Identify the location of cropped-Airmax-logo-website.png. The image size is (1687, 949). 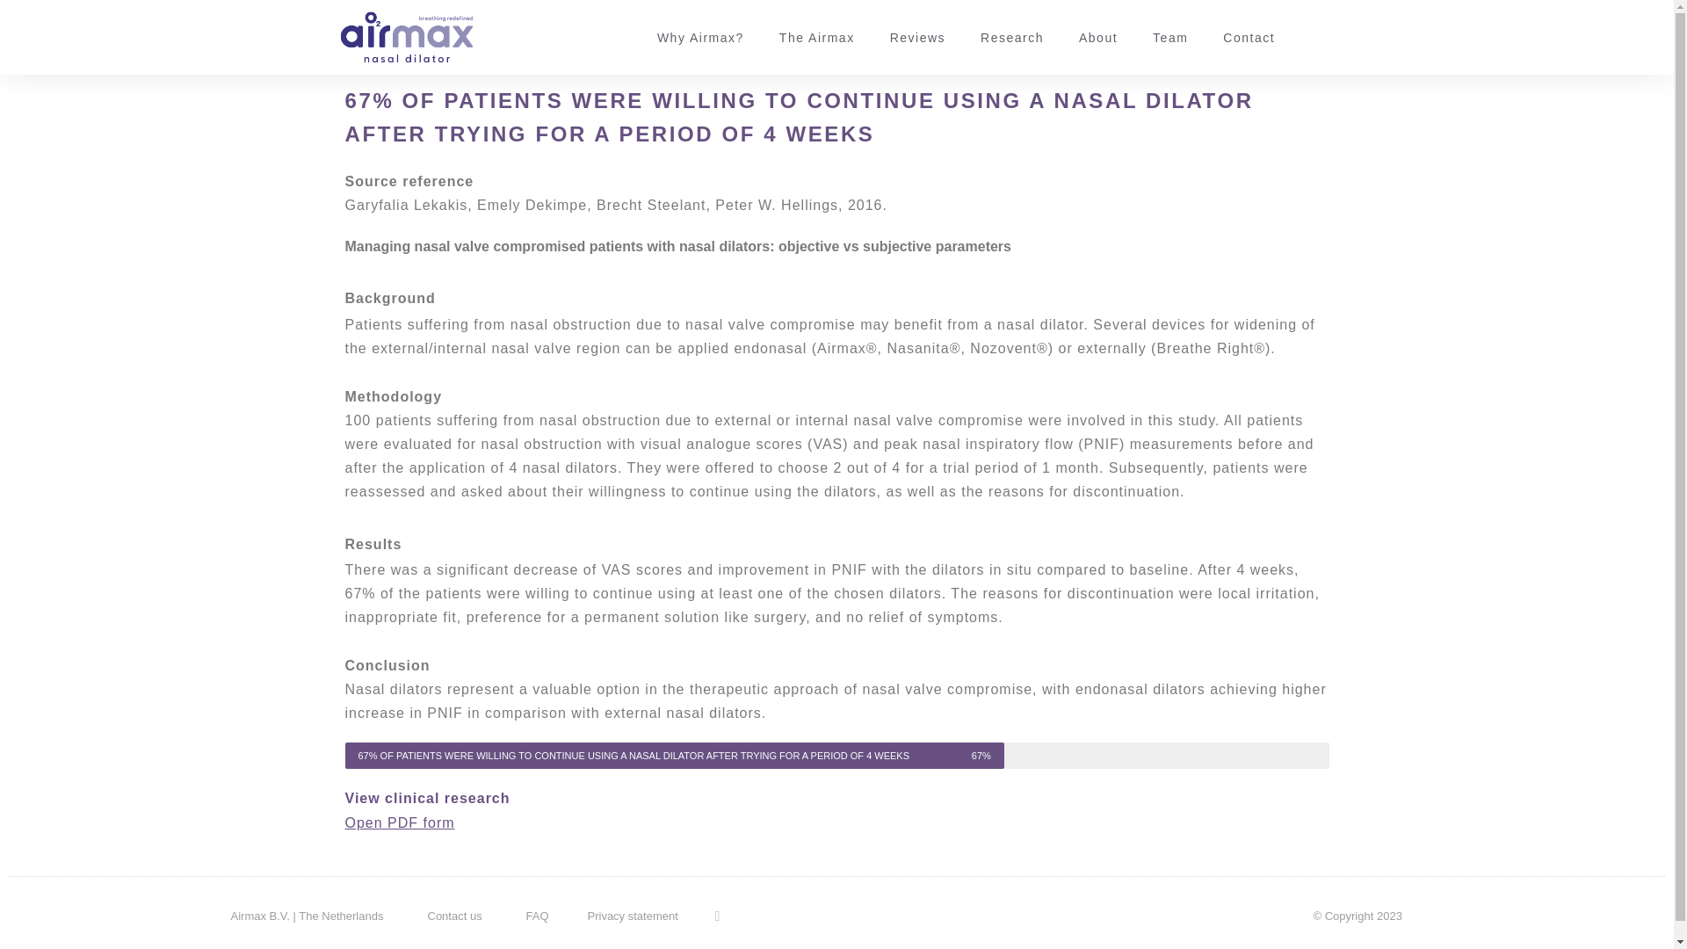
(406, 37).